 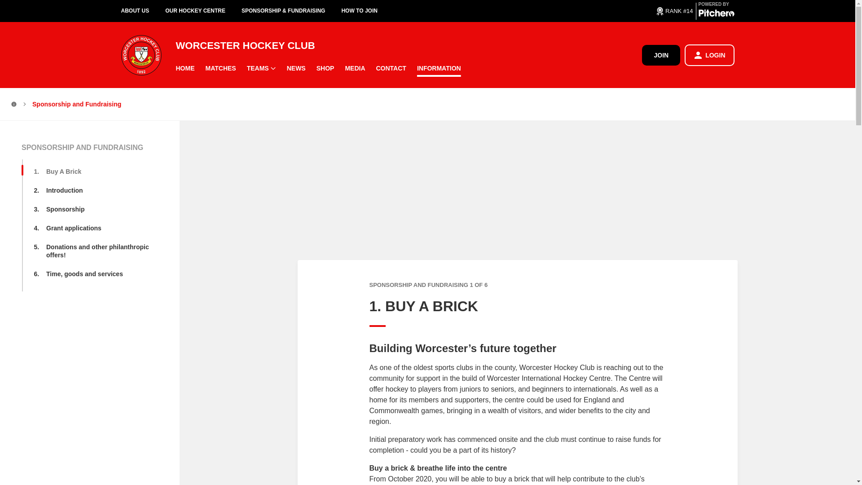 What do you see at coordinates (203, 11) in the screenshot?
I see `OUR HOCKEY CENTRE` at bounding box center [203, 11].